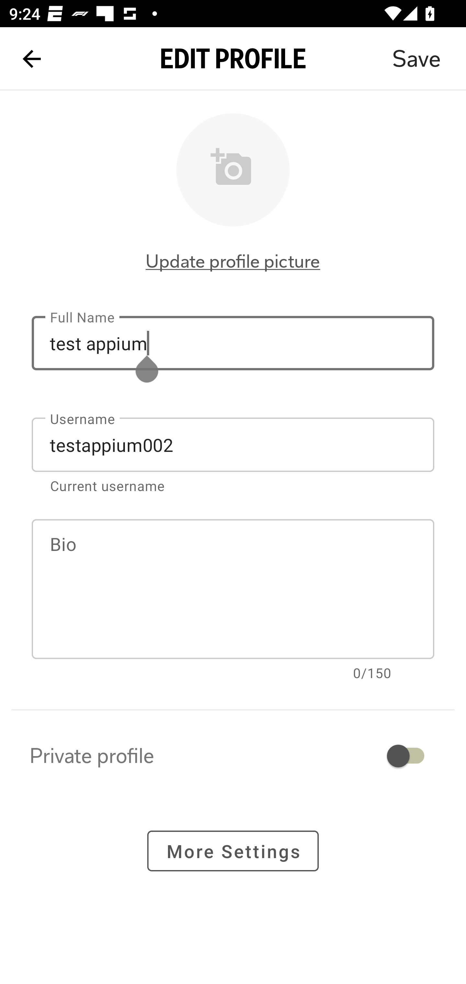 The height and width of the screenshot is (984, 466). Describe the element at coordinates (416, 59) in the screenshot. I see `Save` at that location.